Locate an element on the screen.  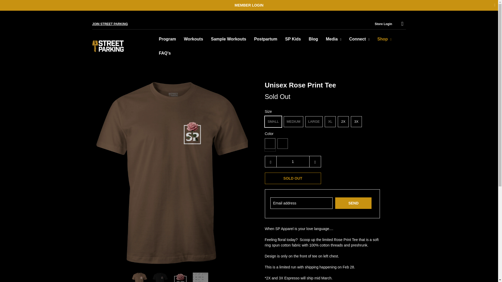
Program is located at coordinates (167, 39).